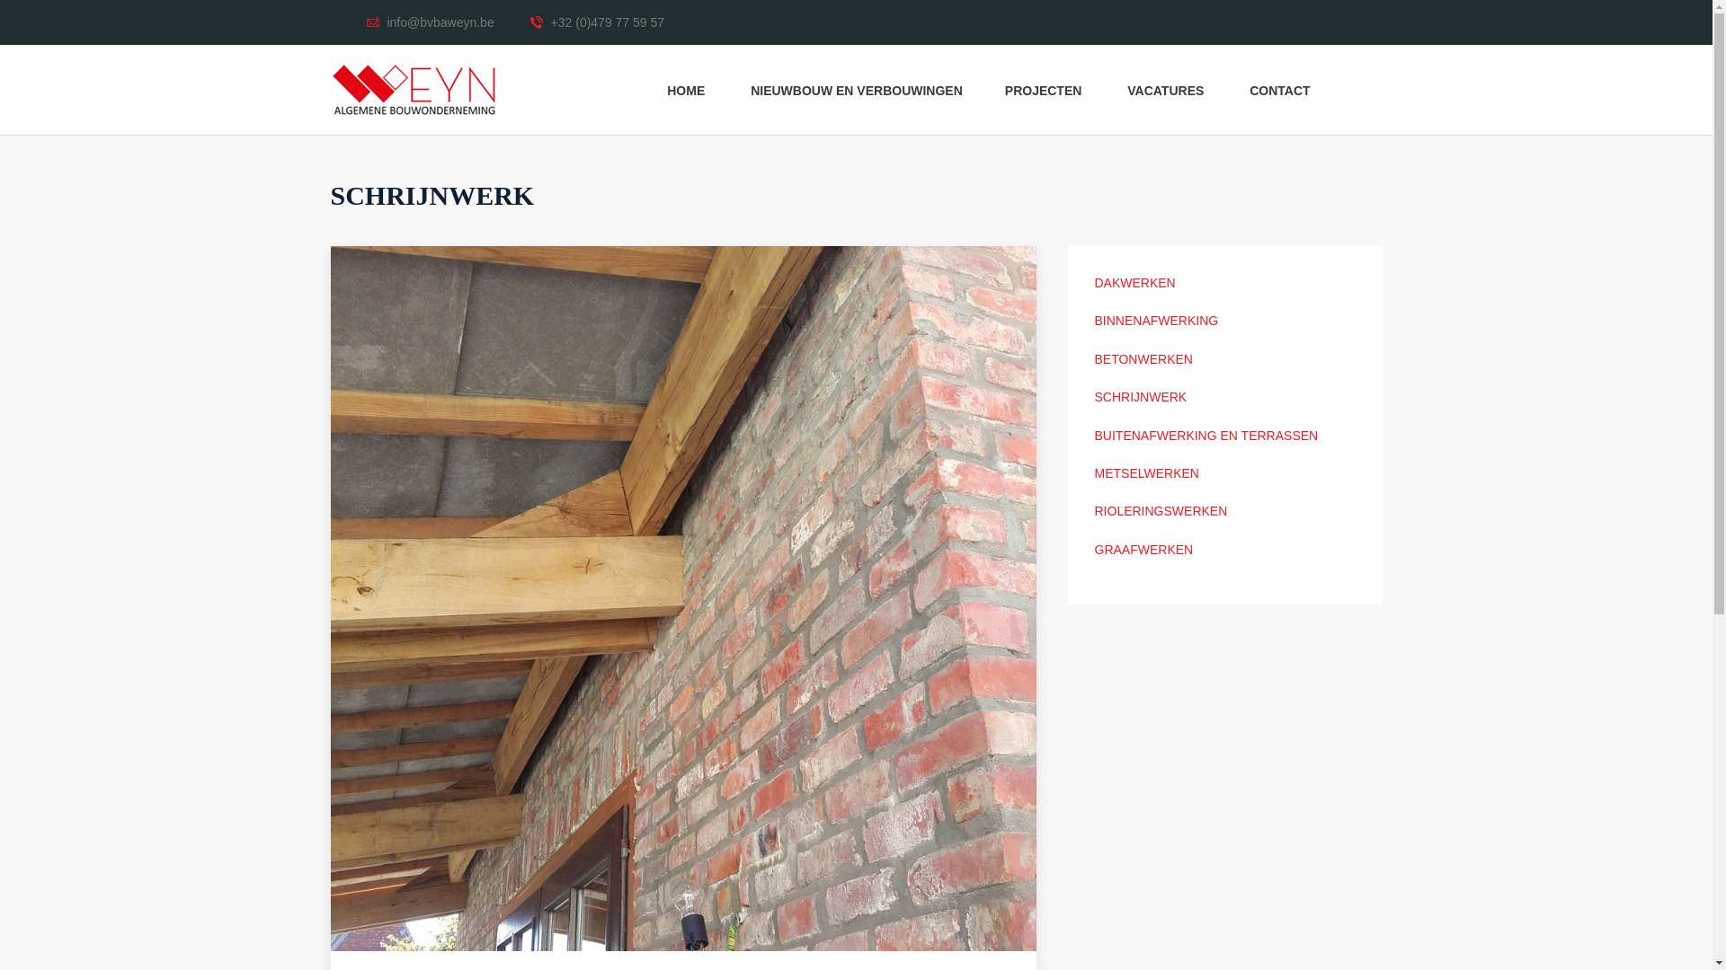 The width and height of the screenshot is (1726, 970). What do you see at coordinates (431, 22) in the screenshot?
I see `info@bvbaweyn.be` at bounding box center [431, 22].